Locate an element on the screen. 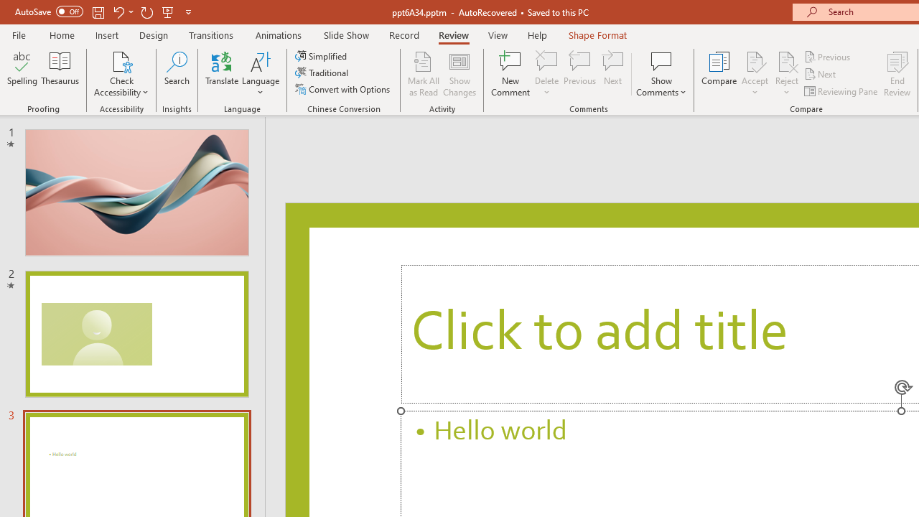 Image resolution: width=919 pixels, height=517 pixels. Mark All as Read is located at coordinates (424, 73).